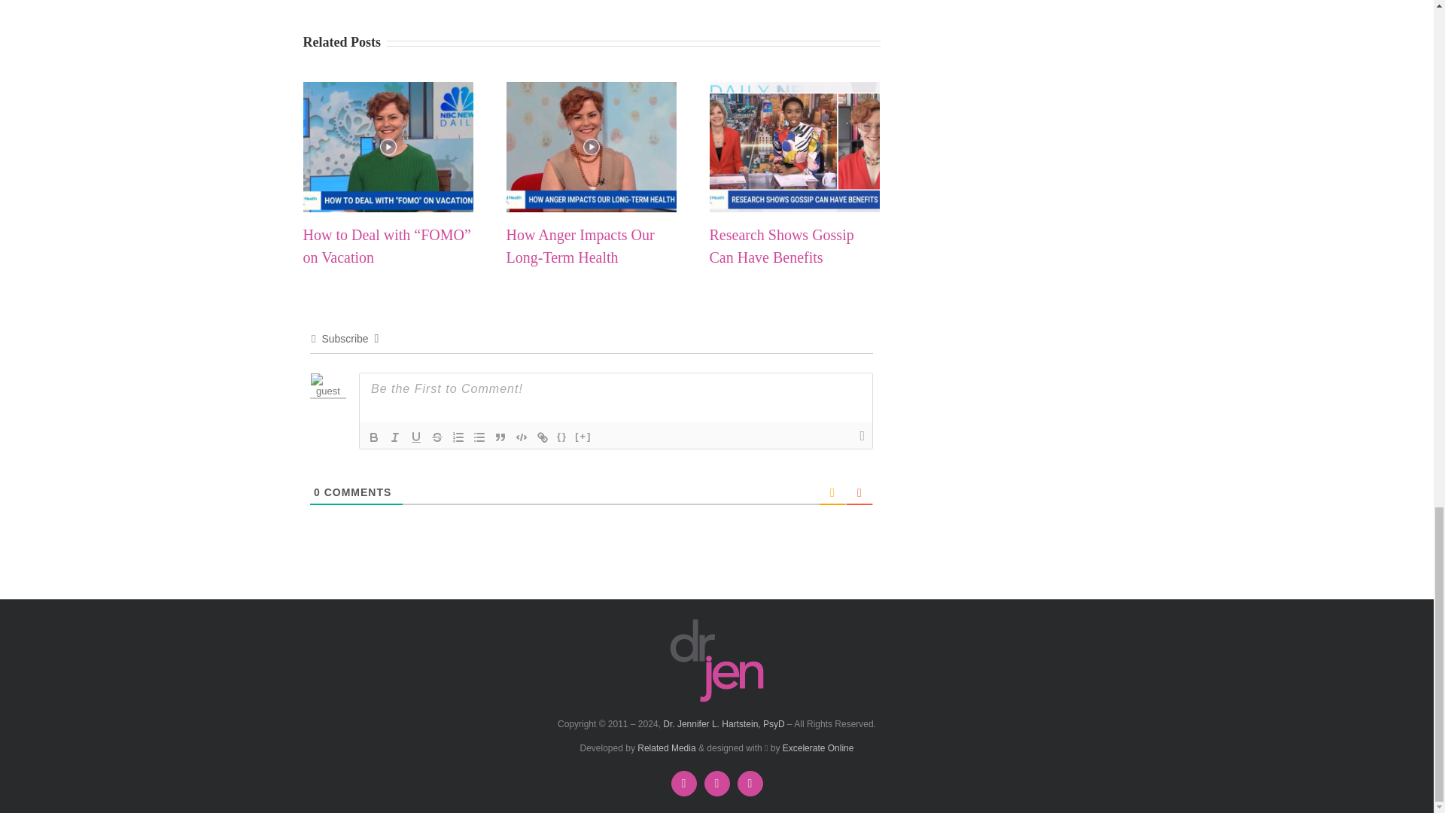  Describe the element at coordinates (500, 437) in the screenshot. I see `Blockquote` at that location.